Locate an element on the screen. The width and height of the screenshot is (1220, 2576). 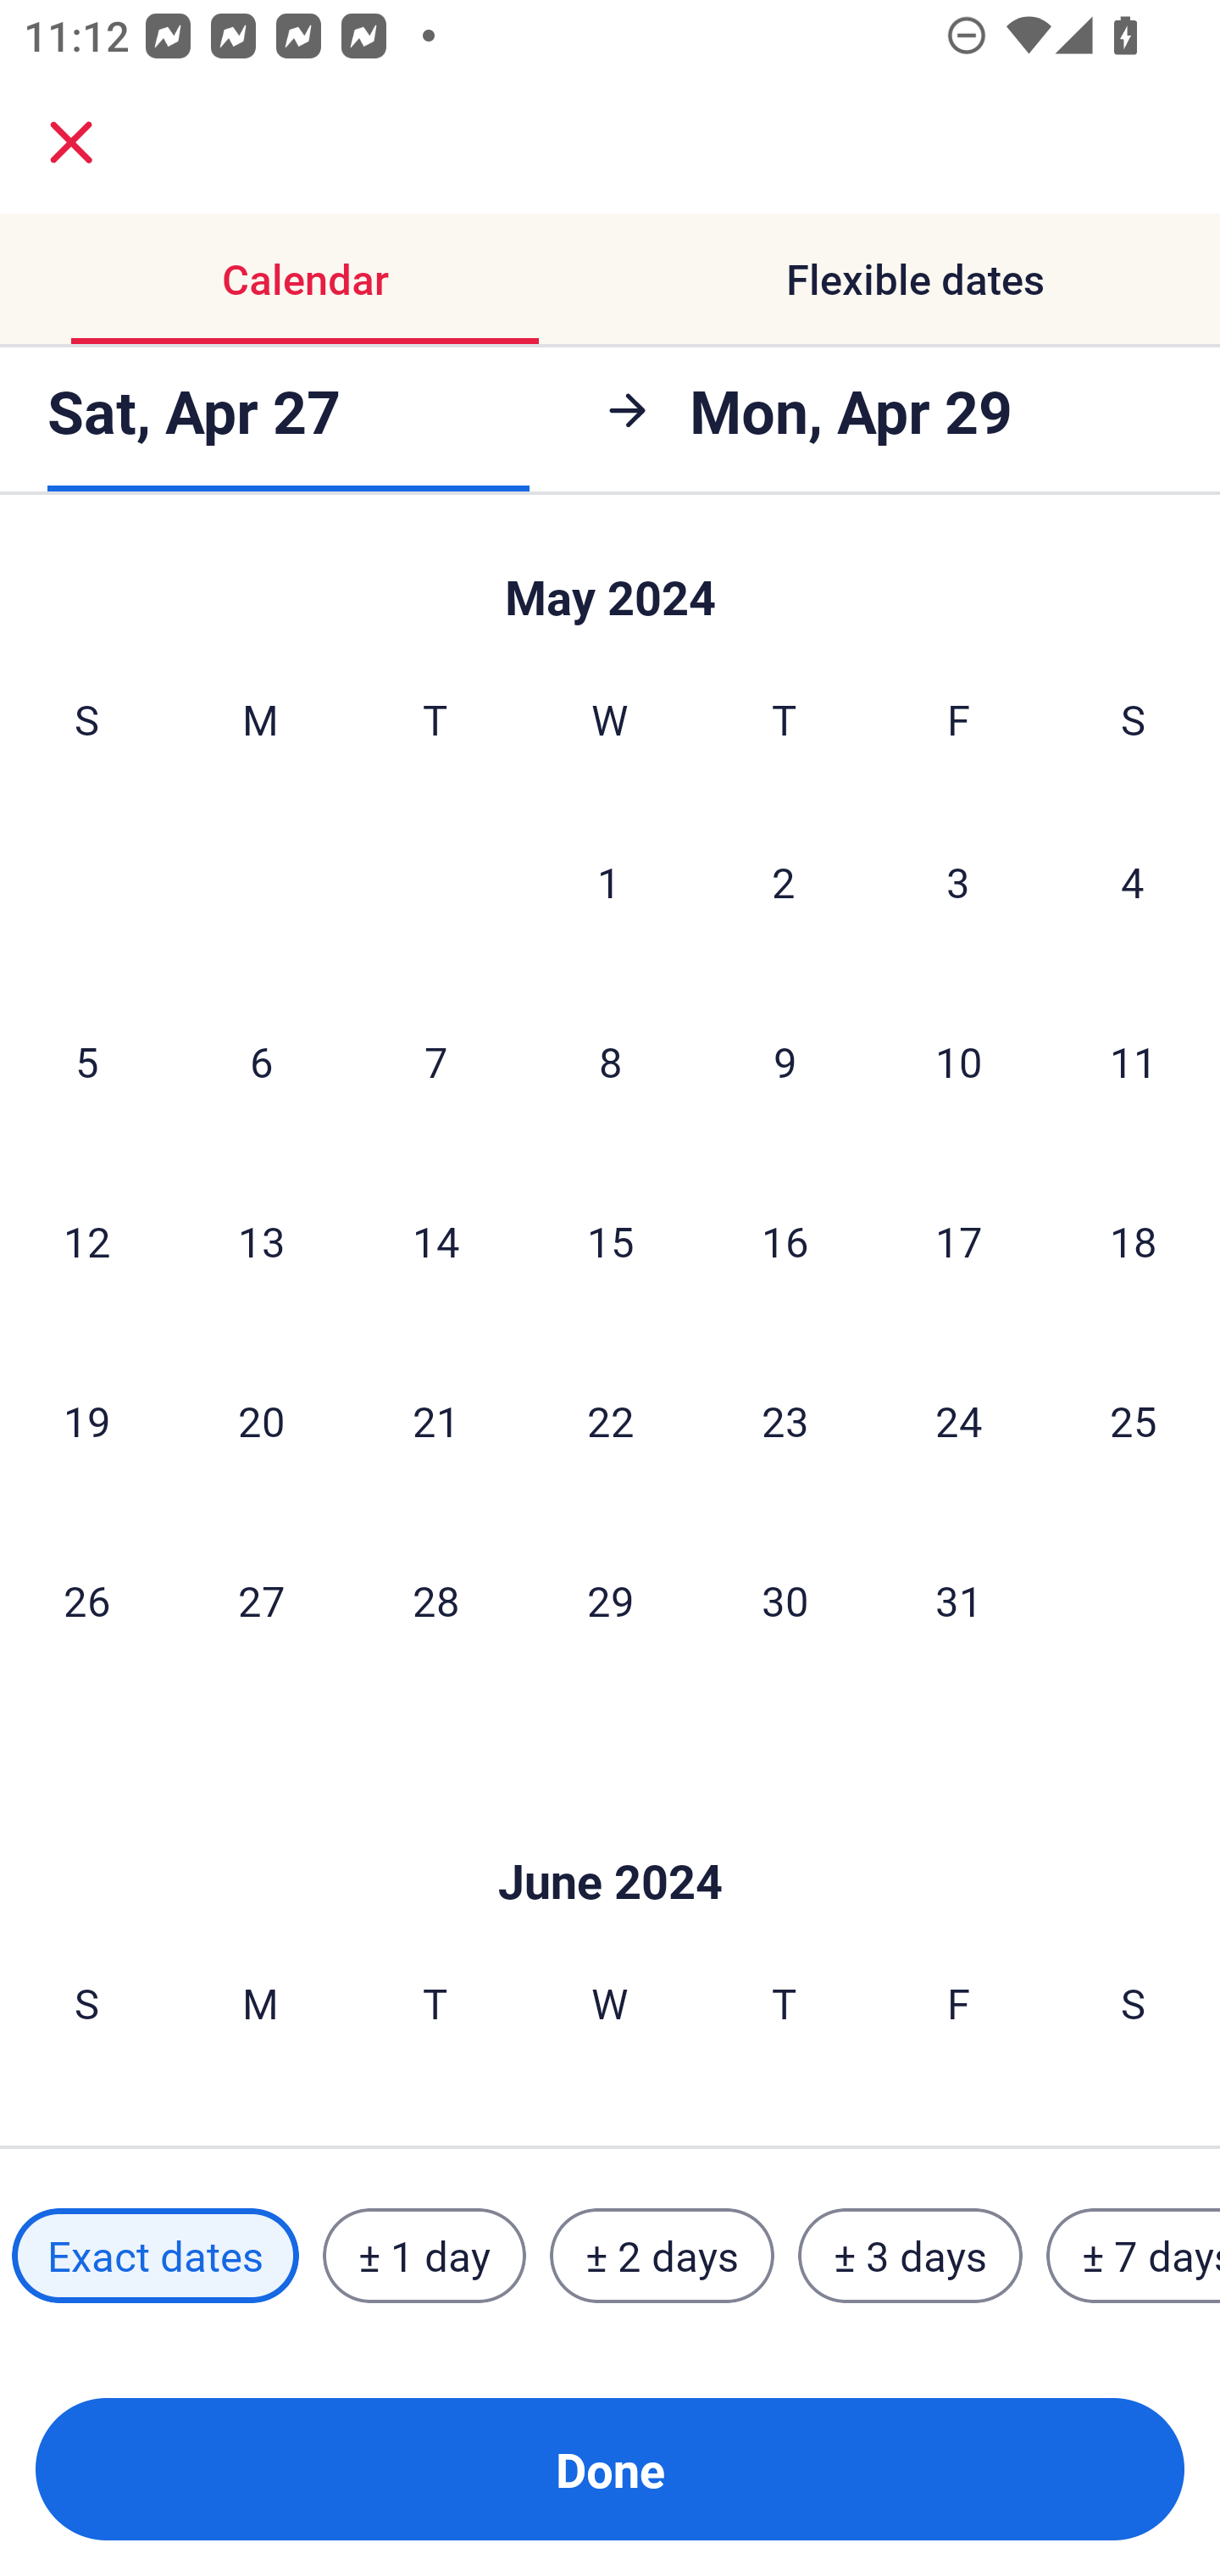
28 Tuesday, May 28, 2024 is located at coordinates (435, 1601).